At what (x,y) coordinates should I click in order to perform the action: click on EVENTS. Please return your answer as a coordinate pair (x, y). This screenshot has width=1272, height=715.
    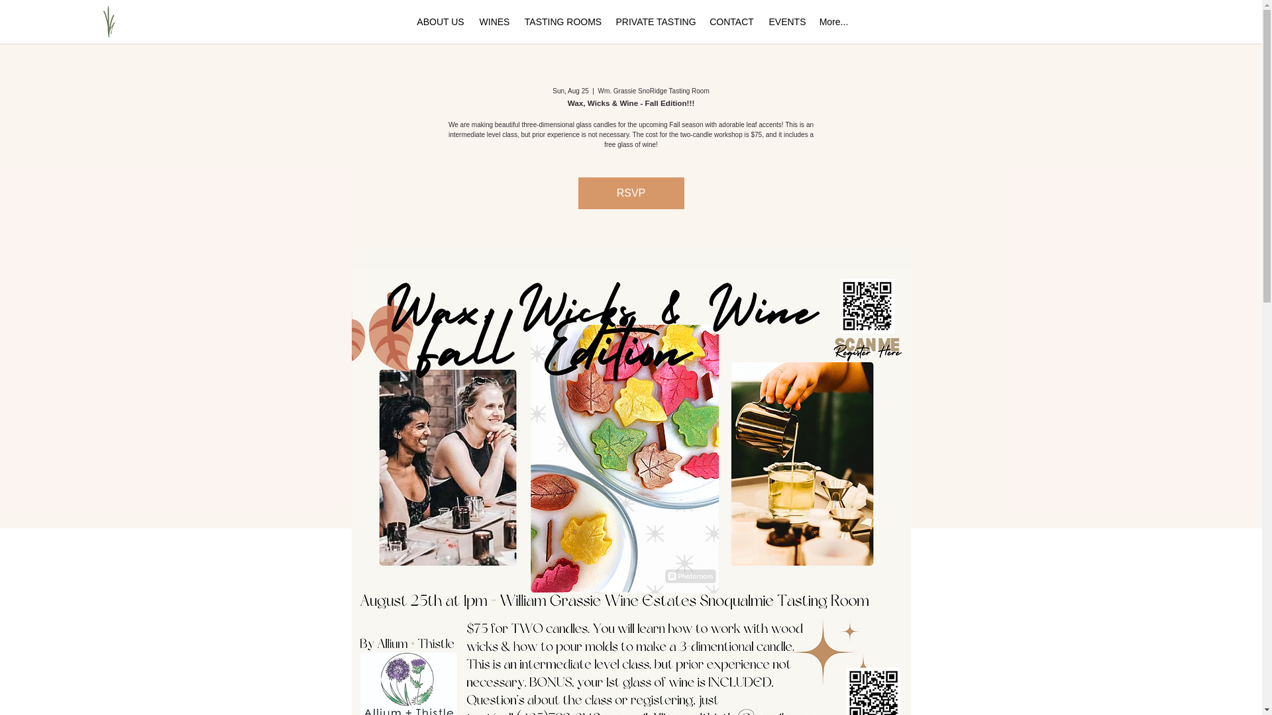
    Looking at the image, I should click on (786, 21).